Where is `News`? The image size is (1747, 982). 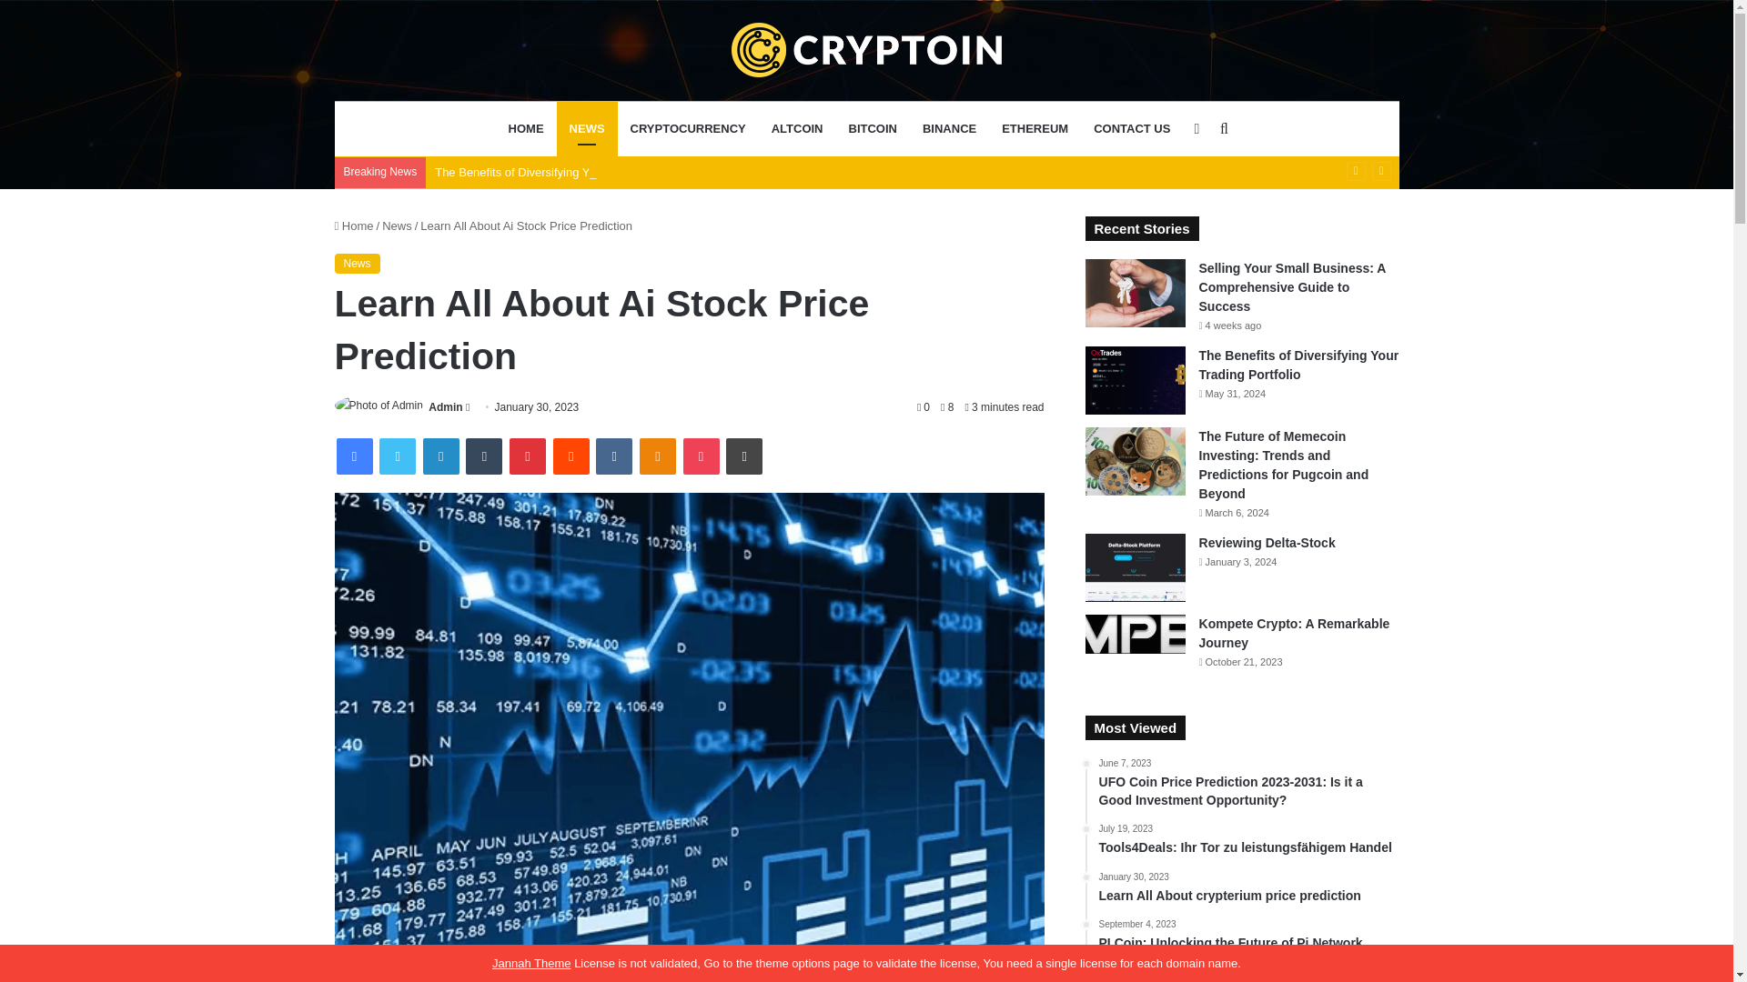
News is located at coordinates (397, 225).